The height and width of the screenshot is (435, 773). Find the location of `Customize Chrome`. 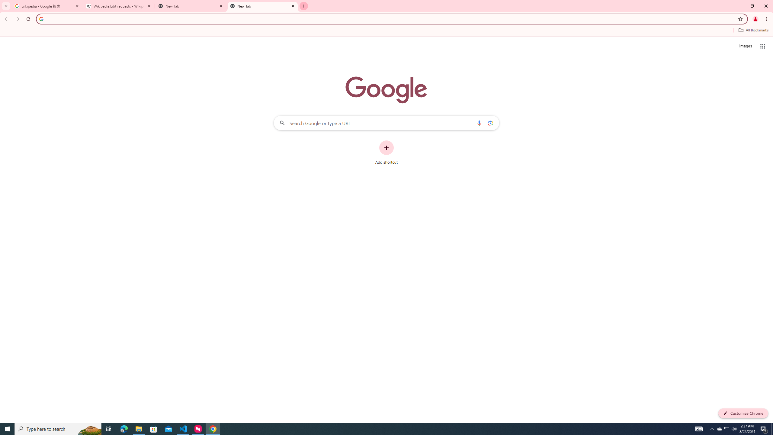

Customize Chrome is located at coordinates (743, 413).